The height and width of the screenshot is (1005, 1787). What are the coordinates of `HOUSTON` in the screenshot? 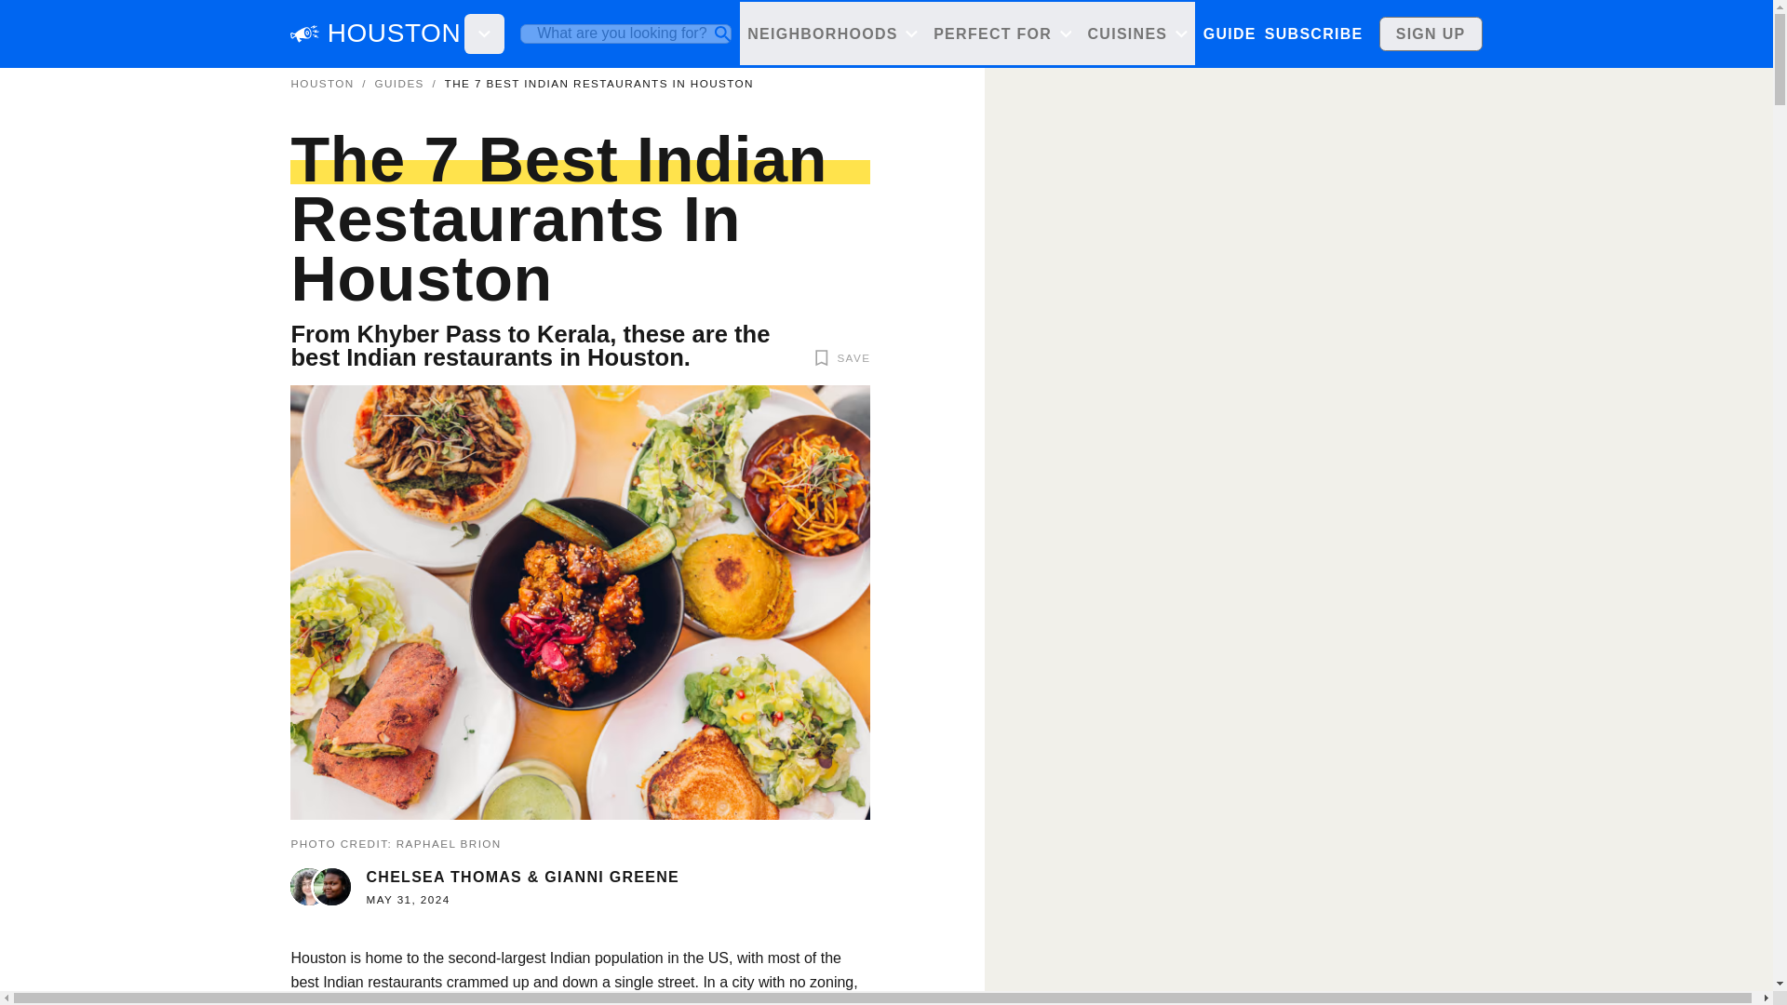 It's located at (394, 33).